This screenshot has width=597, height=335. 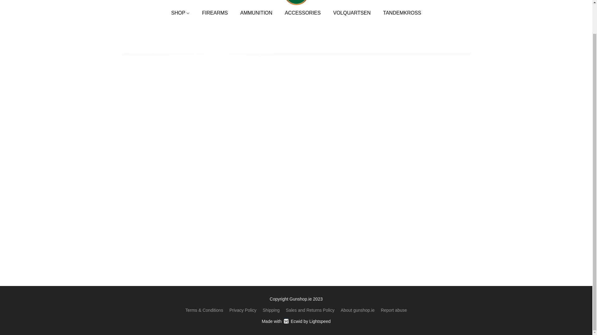 I want to click on AMMUNITION, so click(x=296, y=321).